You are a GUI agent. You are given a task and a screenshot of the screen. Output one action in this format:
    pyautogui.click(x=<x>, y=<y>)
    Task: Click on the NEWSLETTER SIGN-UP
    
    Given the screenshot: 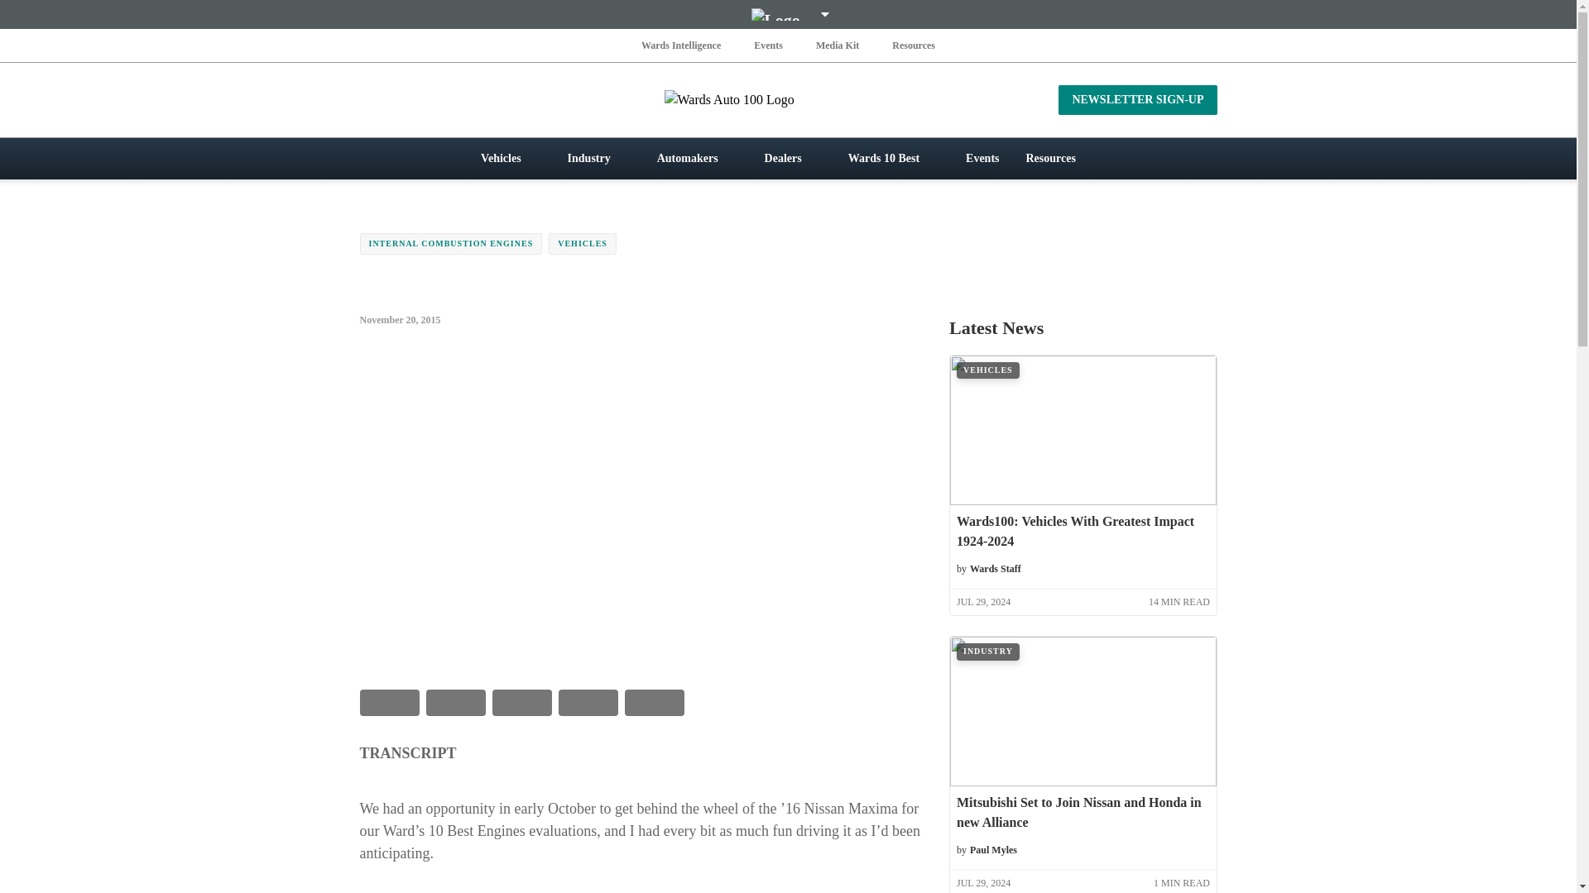 What is the action you would take?
    pyautogui.click(x=1137, y=99)
    